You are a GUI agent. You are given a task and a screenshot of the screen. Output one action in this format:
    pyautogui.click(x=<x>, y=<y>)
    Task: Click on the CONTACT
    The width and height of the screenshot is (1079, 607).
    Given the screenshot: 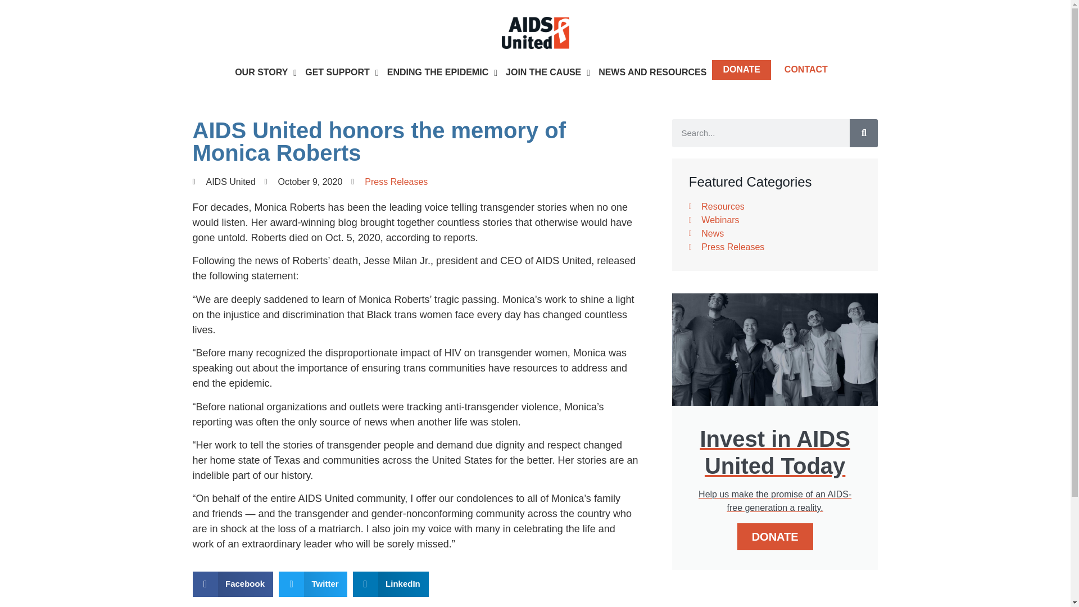 What is the action you would take?
    pyautogui.click(x=806, y=70)
    